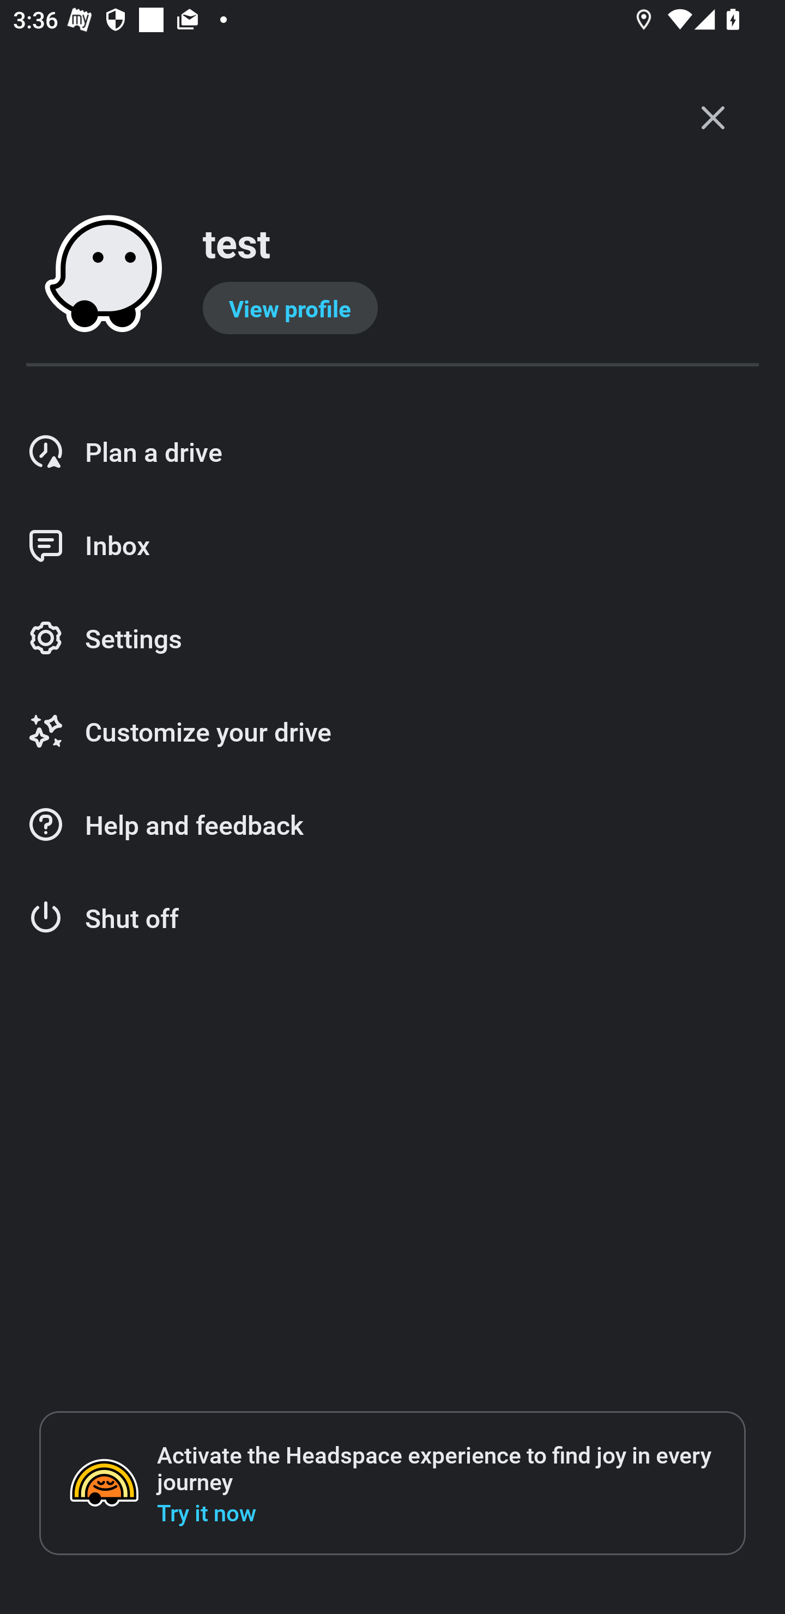 This screenshot has width=785, height=1614. What do you see at coordinates (392, 275) in the screenshot?
I see `test View profile` at bounding box center [392, 275].